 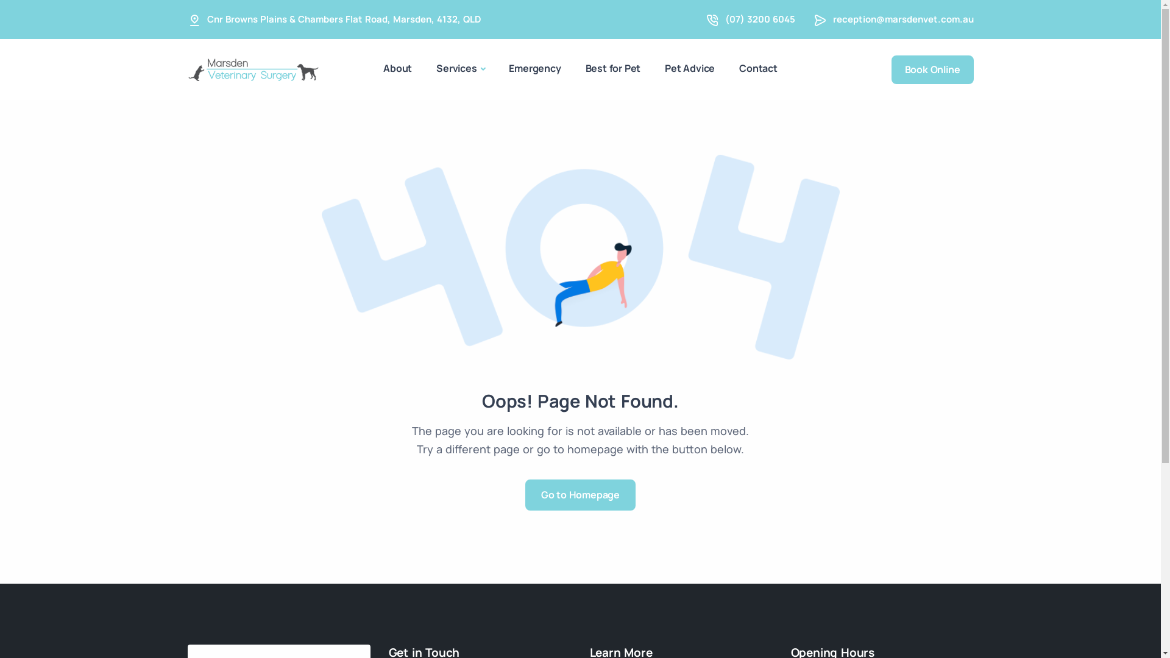 I want to click on Go to Homepage, so click(x=580, y=495).